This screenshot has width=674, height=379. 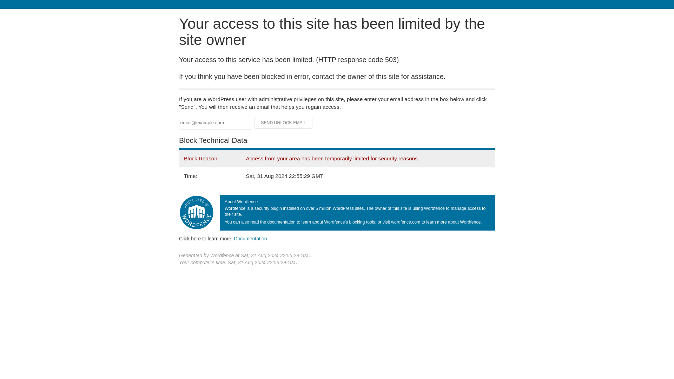 I want to click on Send Unlock Email, so click(x=284, y=123).